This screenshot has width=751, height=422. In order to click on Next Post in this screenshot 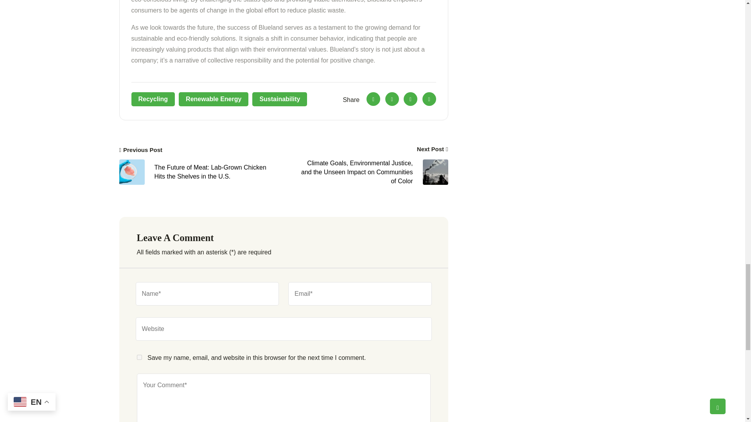, I will do `click(433, 149)`.